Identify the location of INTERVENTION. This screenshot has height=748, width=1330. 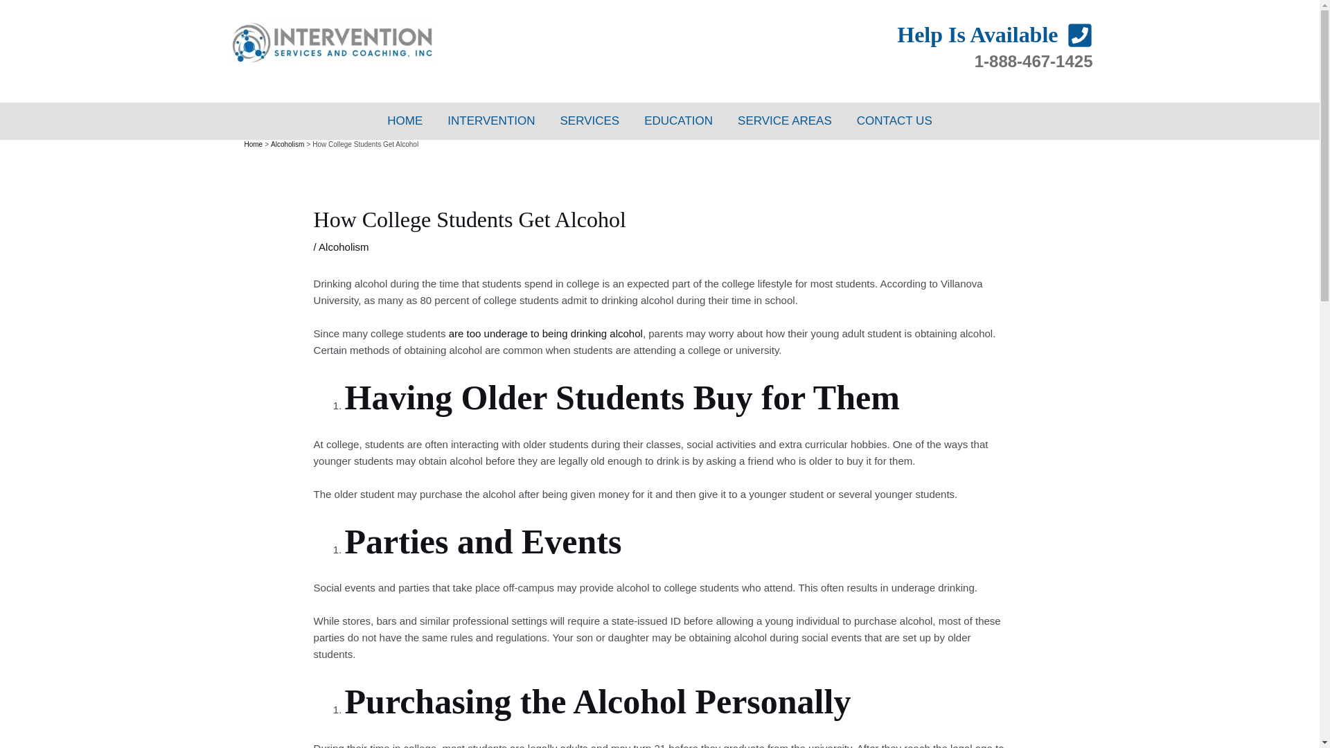
(490, 121).